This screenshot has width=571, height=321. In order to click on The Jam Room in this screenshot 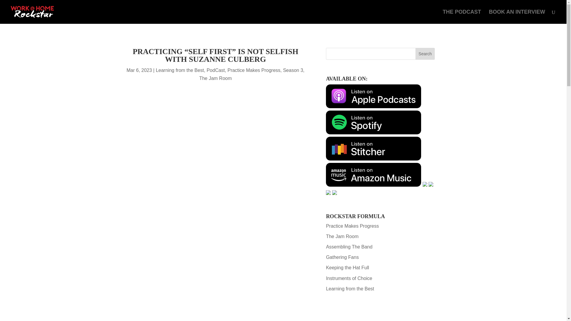, I will do `click(215, 78)`.